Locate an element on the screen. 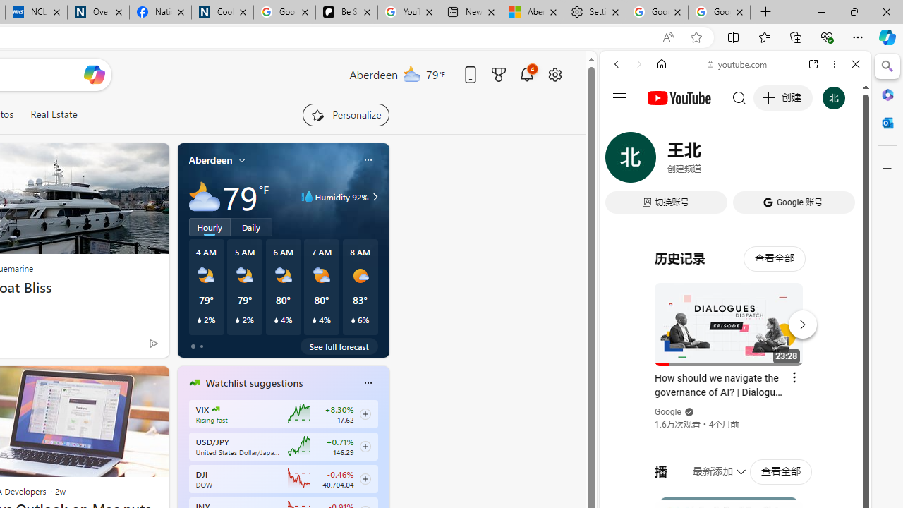 The image size is (903, 508). Mostly cloudy is located at coordinates (205, 196).